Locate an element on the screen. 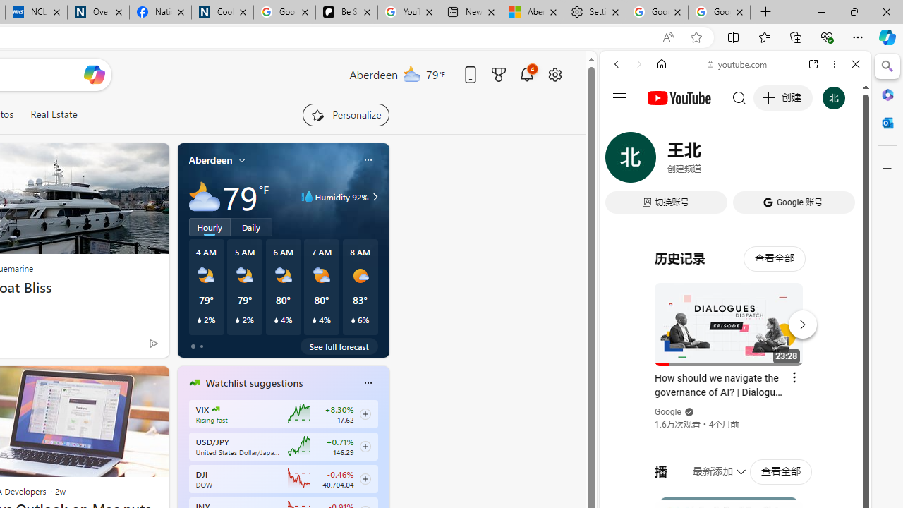 The image size is (903, 508). Mostly cloudy is located at coordinates (205, 196).